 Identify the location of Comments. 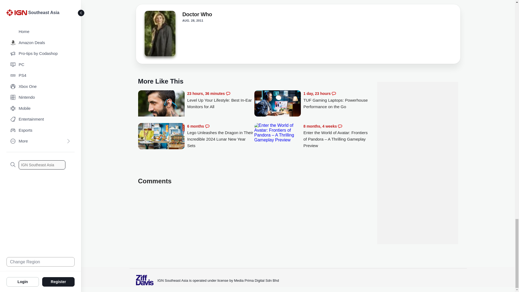
(228, 94).